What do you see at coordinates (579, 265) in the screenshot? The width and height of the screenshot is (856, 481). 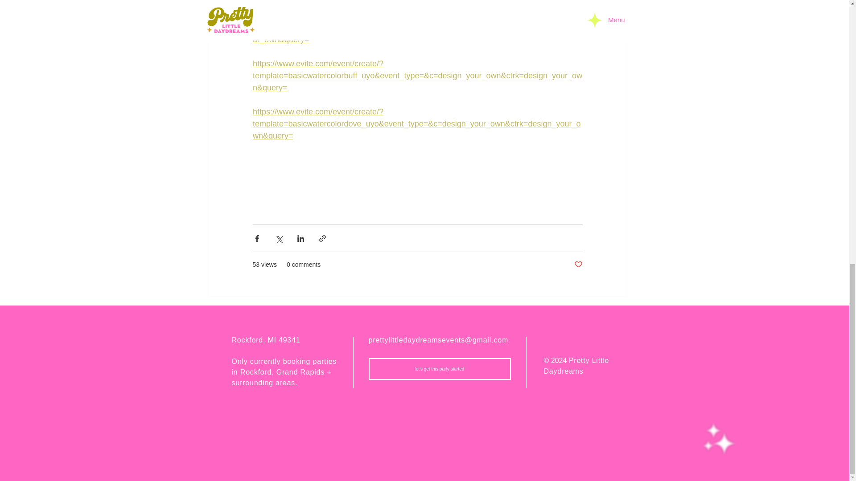 I see `Post not marked as liked` at bounding box center [579, 265].